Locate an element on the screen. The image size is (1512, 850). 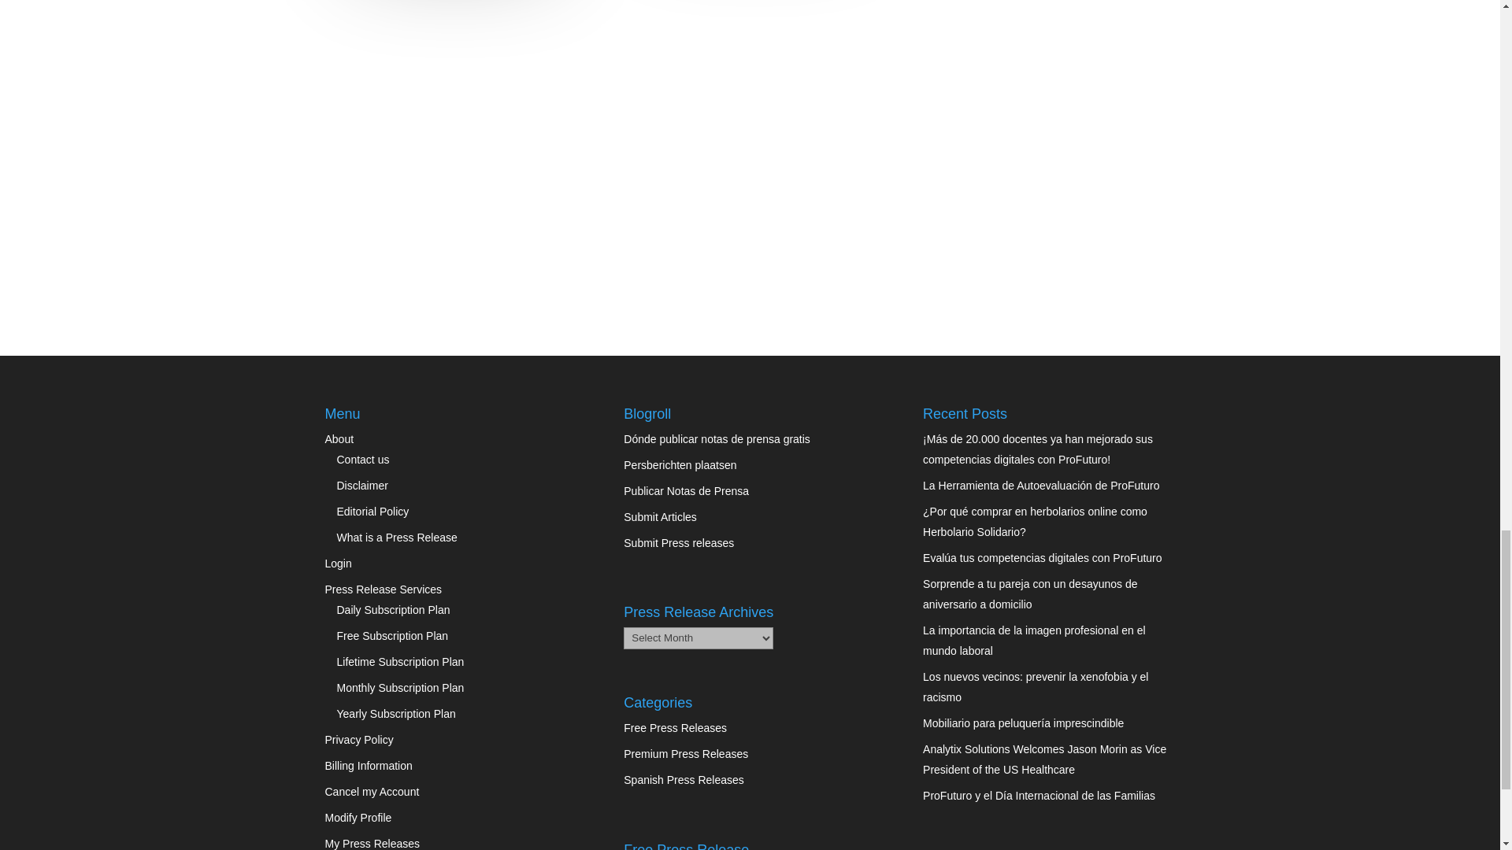
Submit Press releases is located at coordinates (678, 542).